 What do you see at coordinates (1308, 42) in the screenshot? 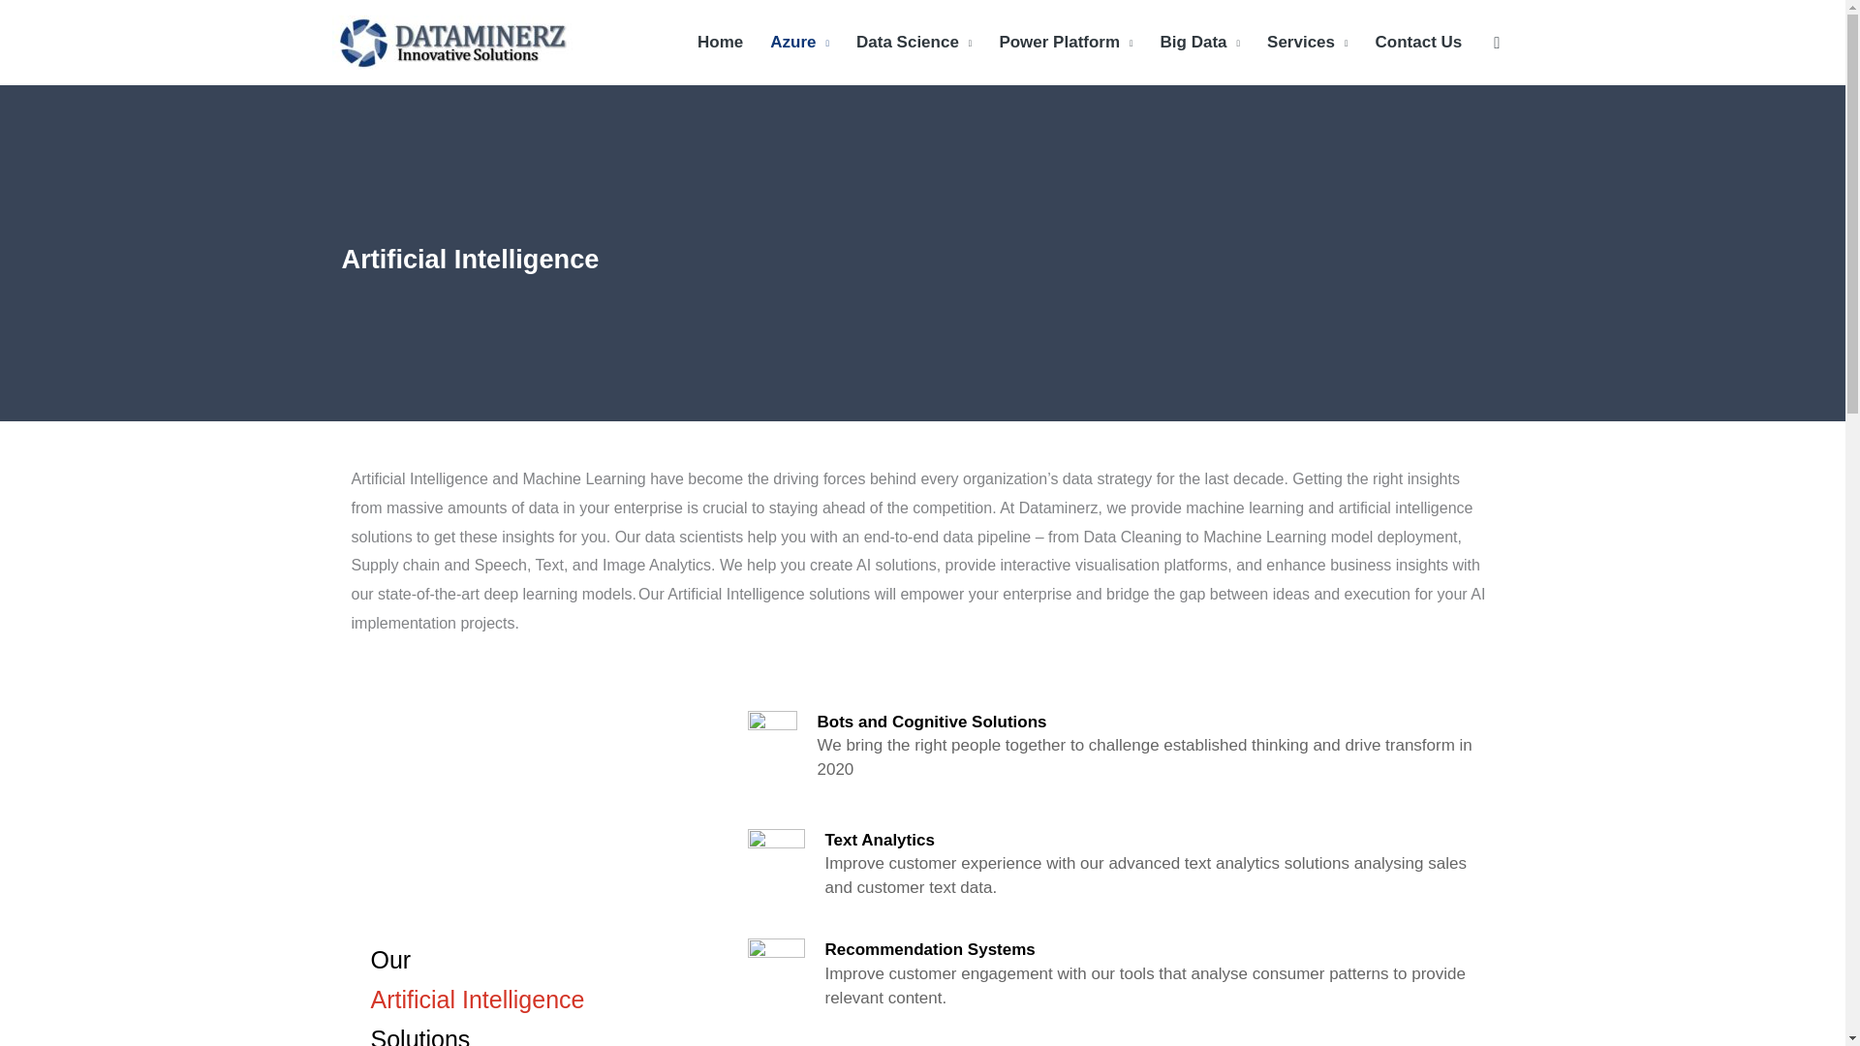
I see `Services` at bounding box center [1308, 42].